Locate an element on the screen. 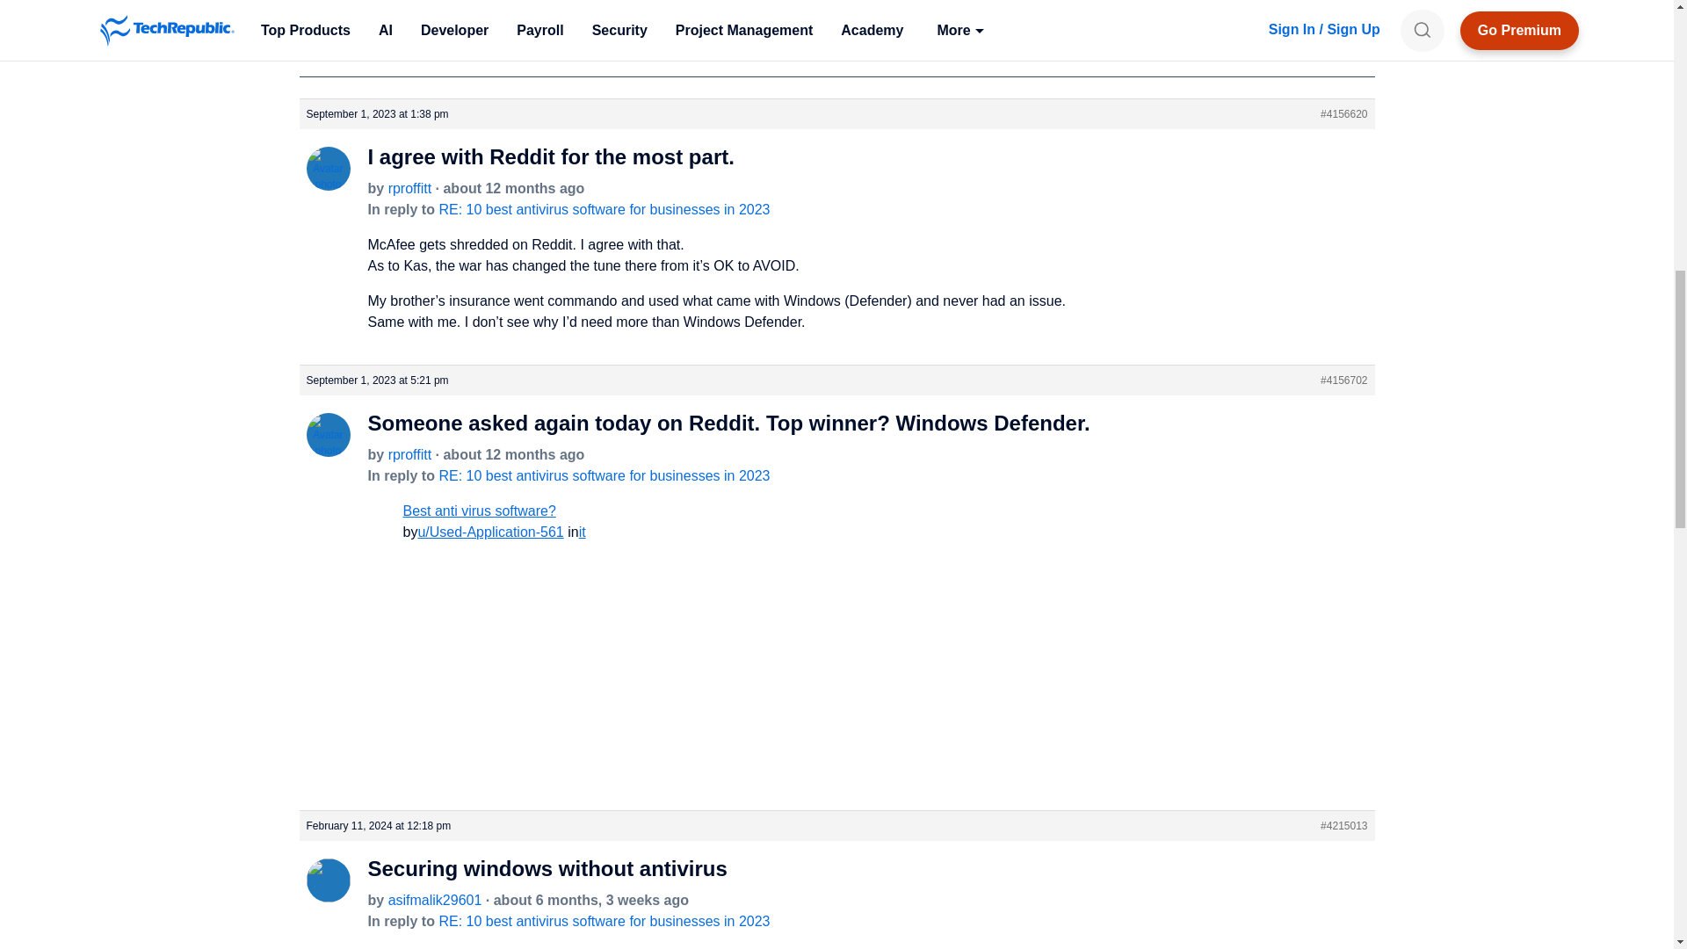 The height and width of the screenshot is (949, 1687). View rproffitt's profile is located at coordinates (409, 453).